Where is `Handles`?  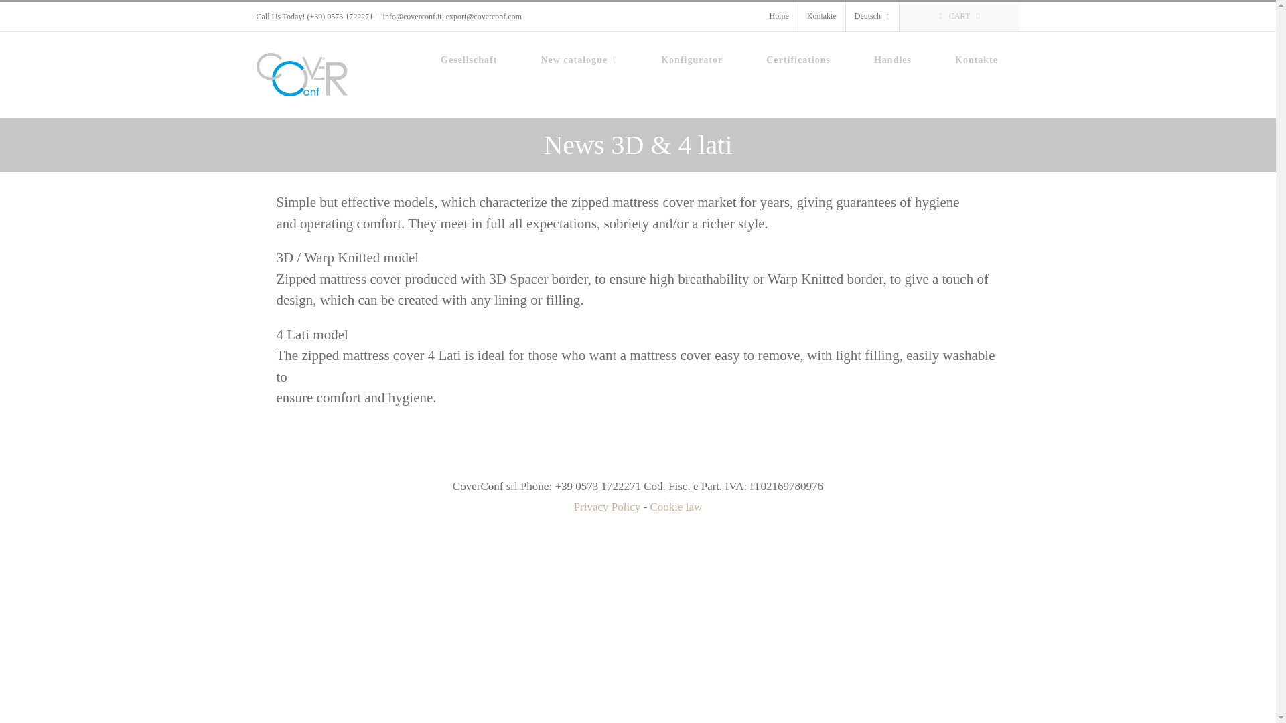
Handles is located at coordinates (892, 60).